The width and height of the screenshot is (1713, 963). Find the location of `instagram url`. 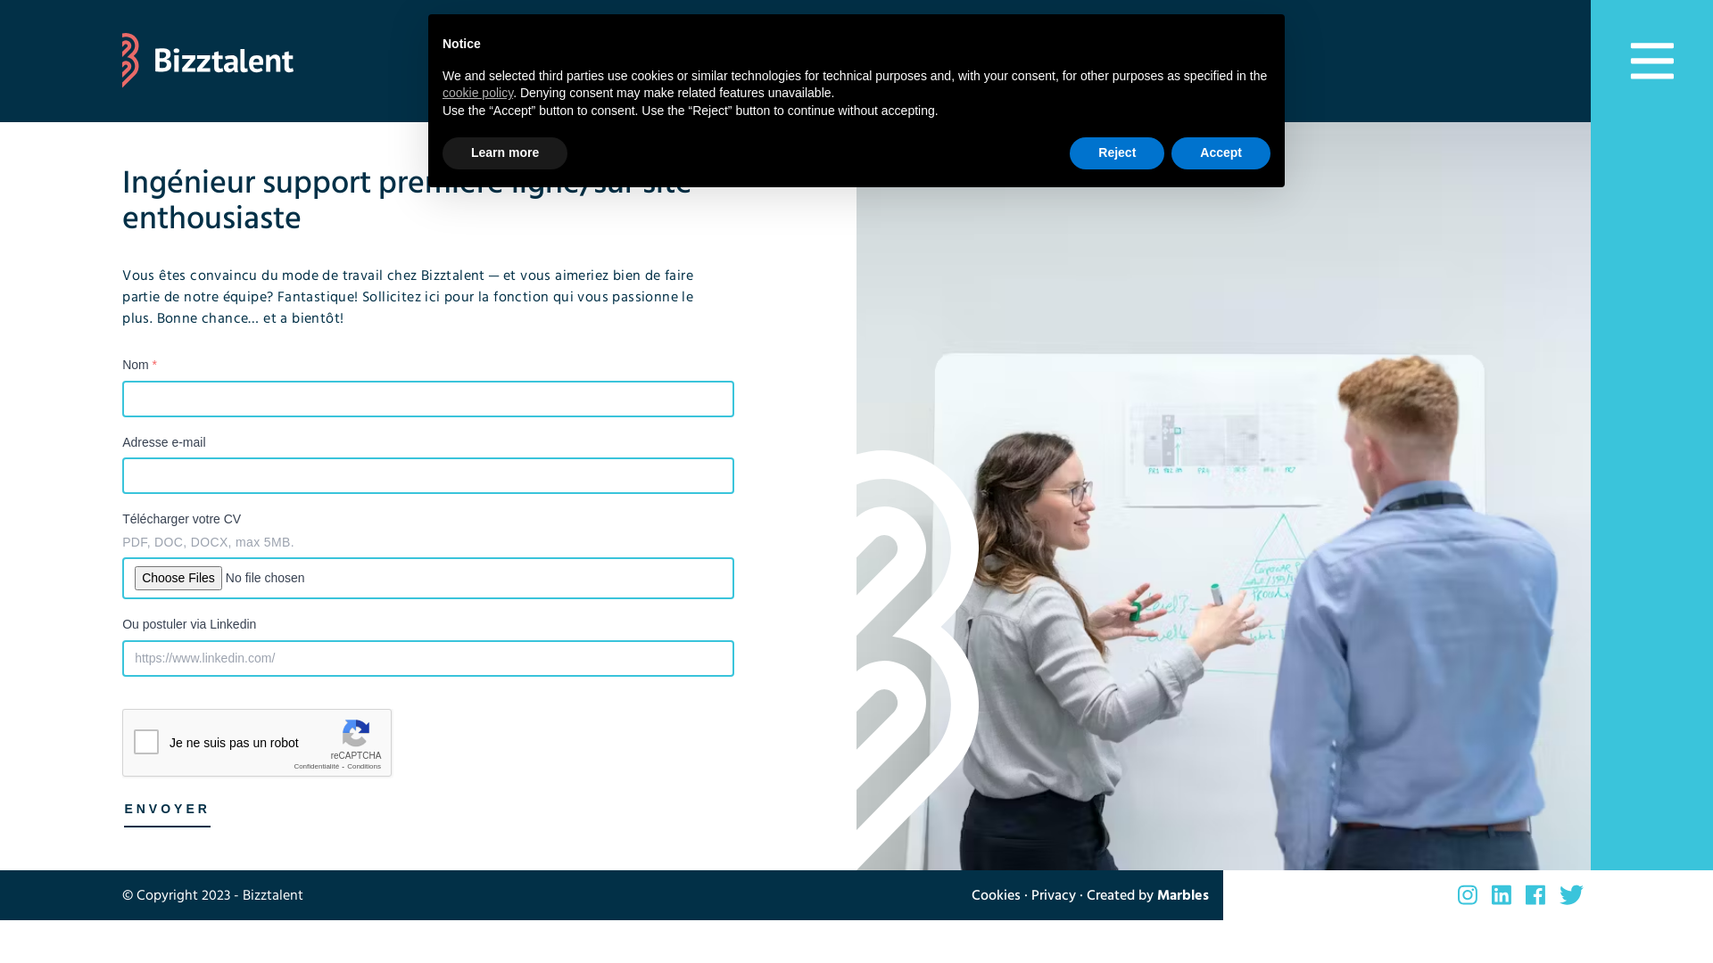

instagram url is located at coordinates (1468, 895).